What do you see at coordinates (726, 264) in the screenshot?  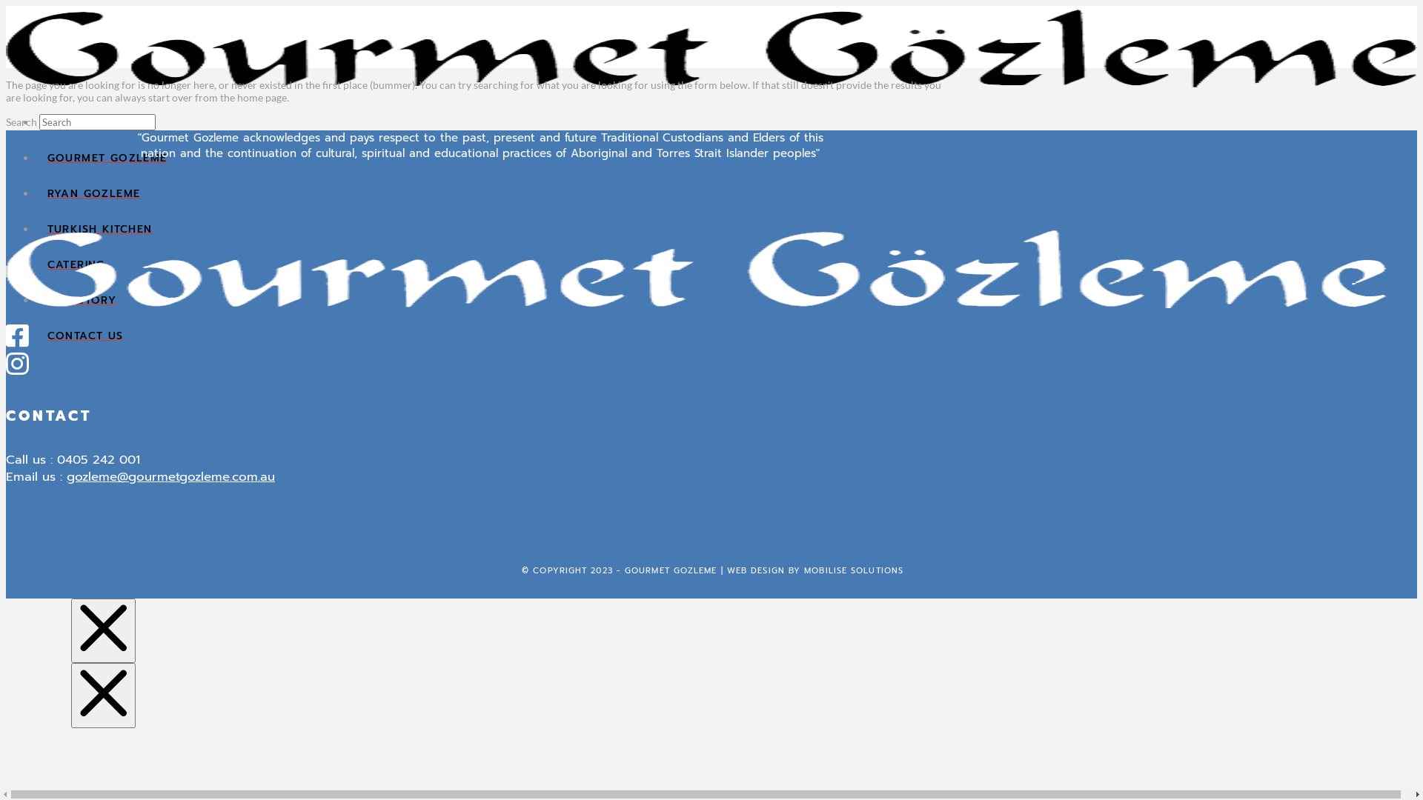 I see `CATERING` at bounding box center [726, 264].